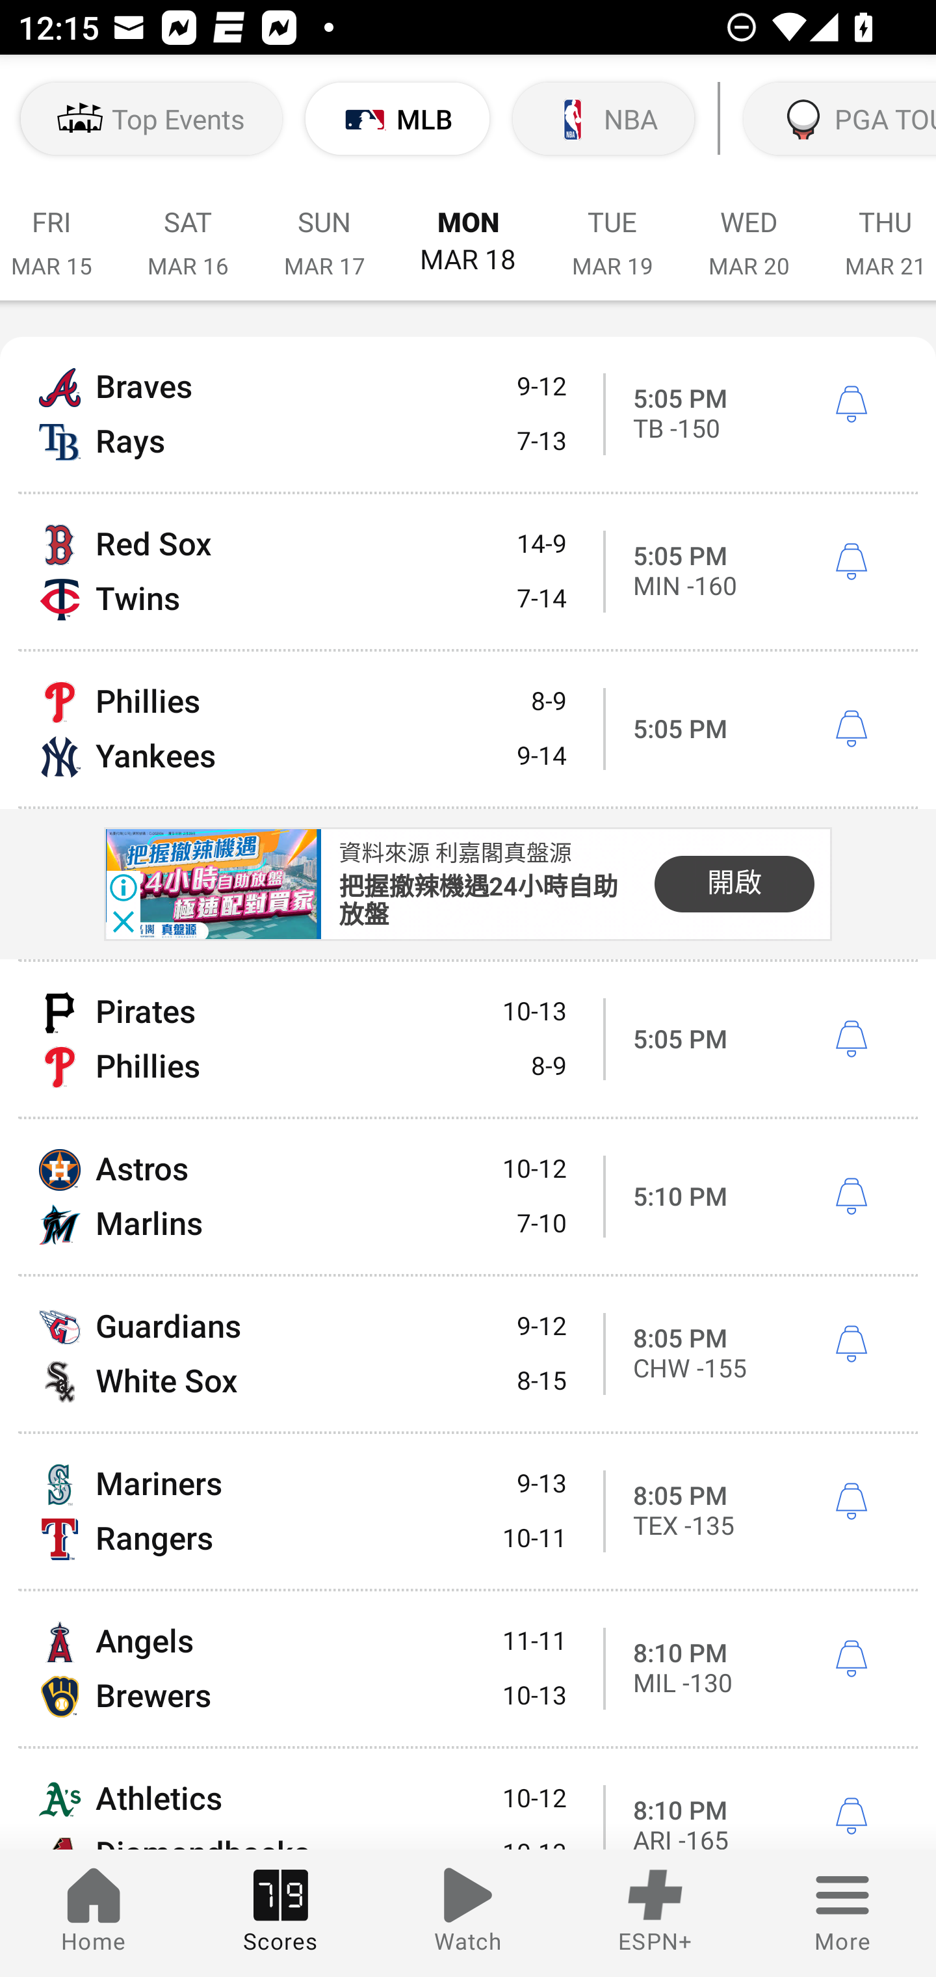  I want to click on í, so click(851, 1501).